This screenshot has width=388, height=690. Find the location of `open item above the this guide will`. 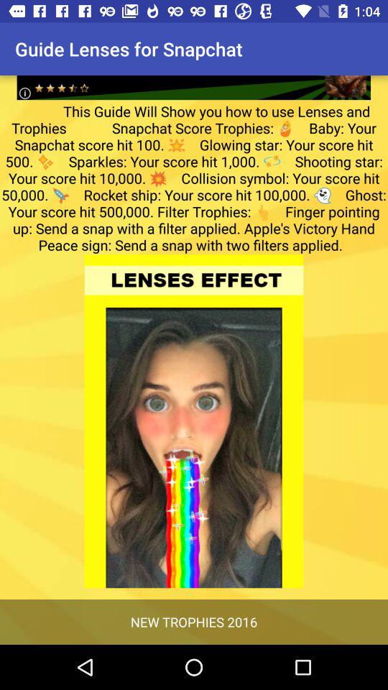

open item above the this guide will is located at coordinates (194, 76).